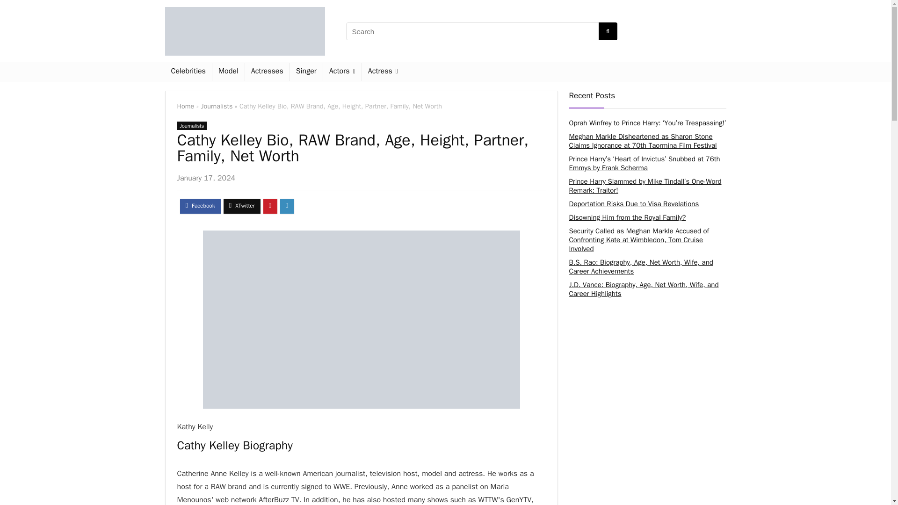 This screenshot has width=898, height=505. What do you see at coordinates (185, 106) in the screenshot?
I see `Home` at bounding box center [185, 106].